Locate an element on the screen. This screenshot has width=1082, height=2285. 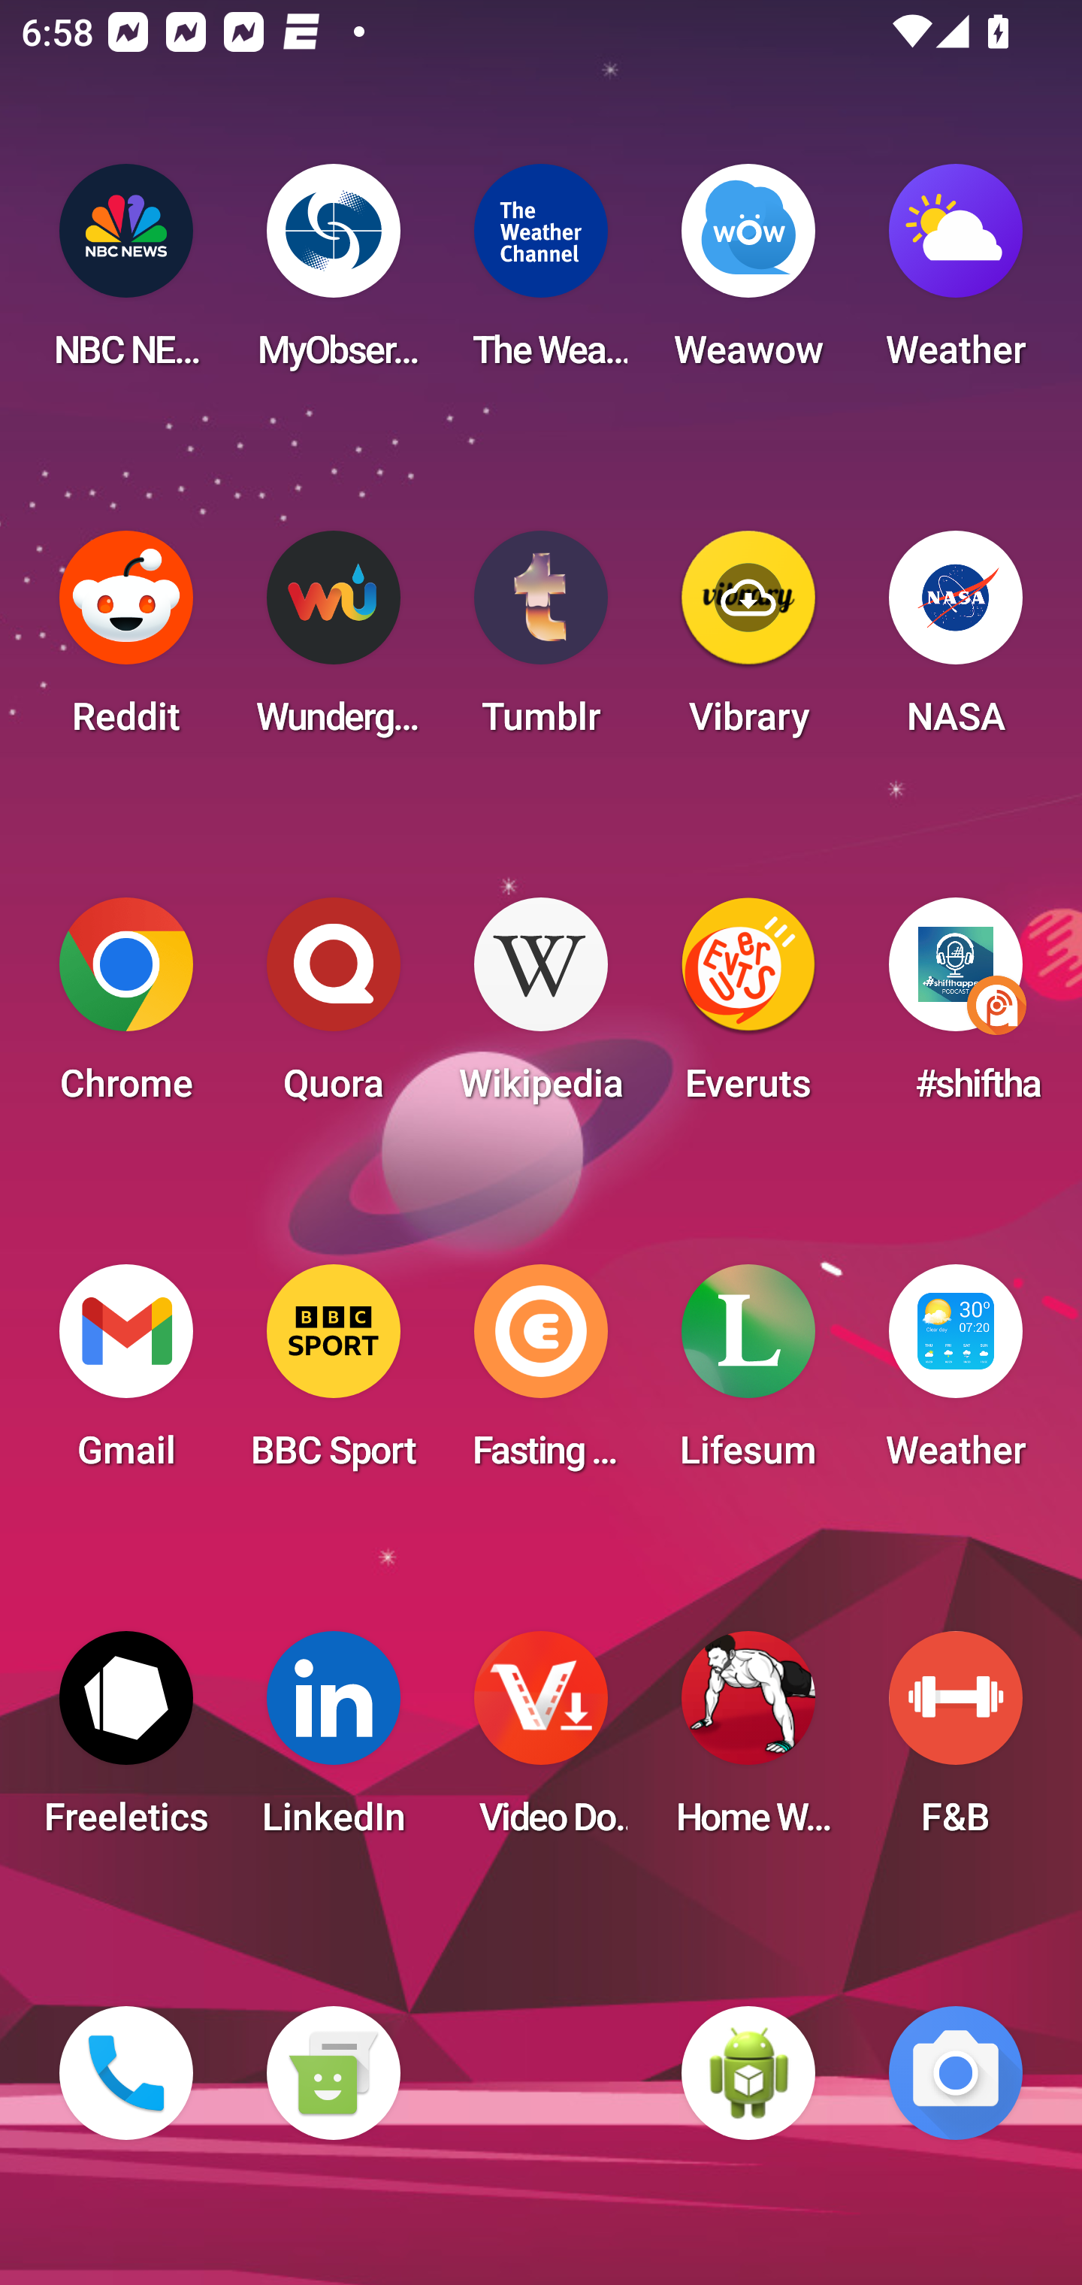
MyObservatory is located at coordinates (333, 275).